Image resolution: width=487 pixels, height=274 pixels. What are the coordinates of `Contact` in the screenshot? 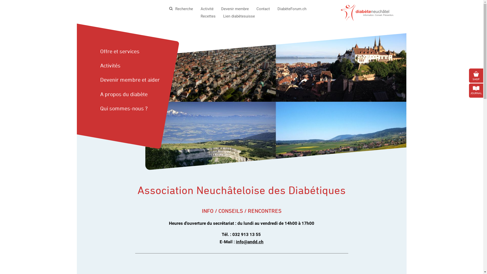 It's located at (263, 9).